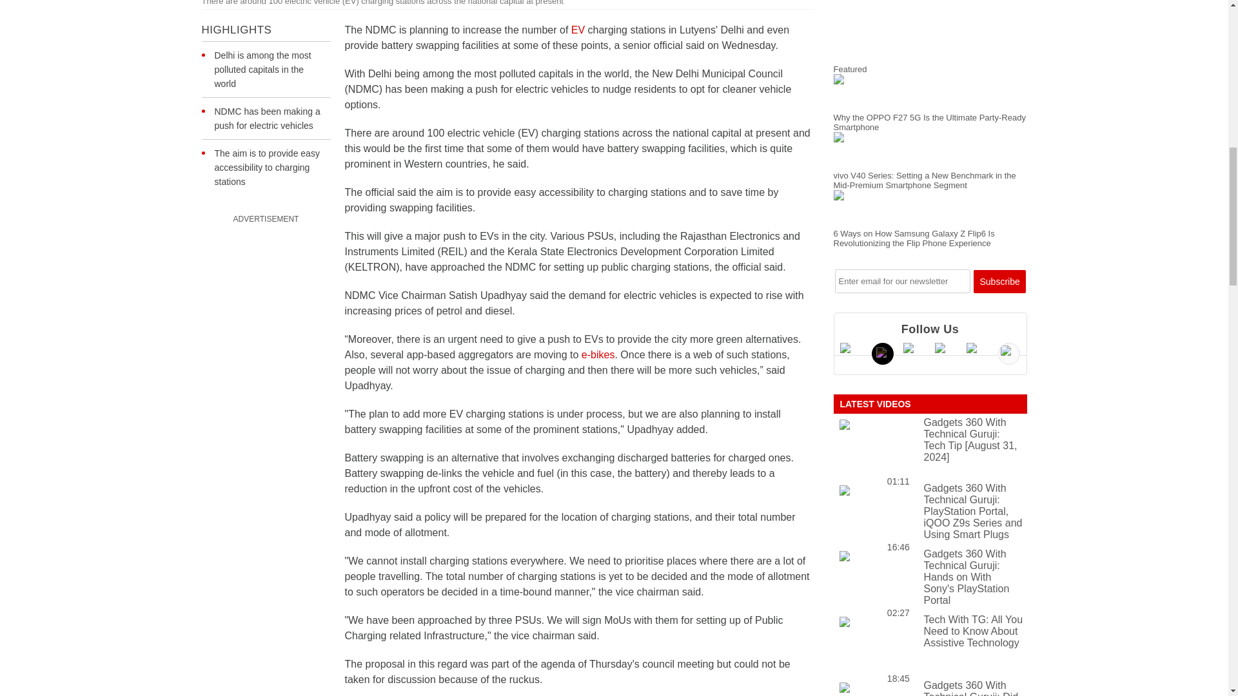 The height and width of the screenshot is (696, 1238). I want to click on Subscribe, so click(999, 280).